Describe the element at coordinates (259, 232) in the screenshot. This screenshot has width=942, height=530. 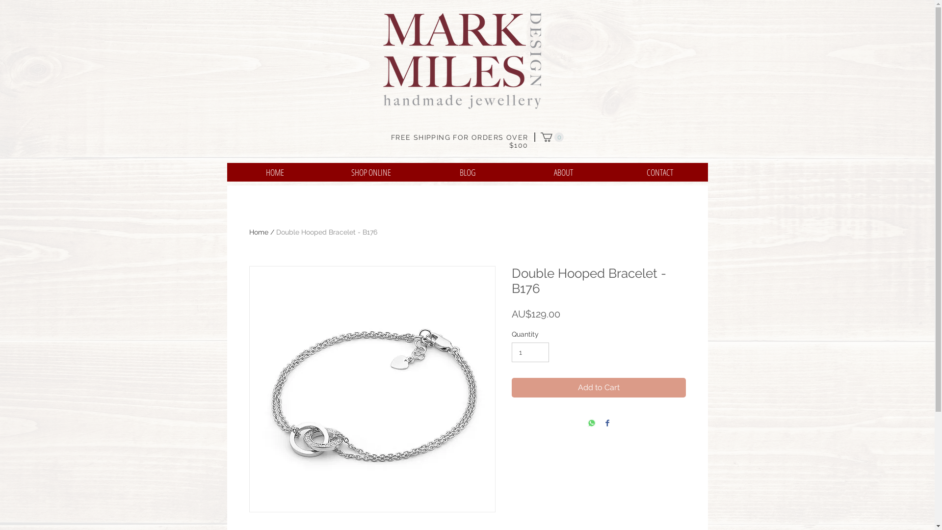
I see `Home` at that location.